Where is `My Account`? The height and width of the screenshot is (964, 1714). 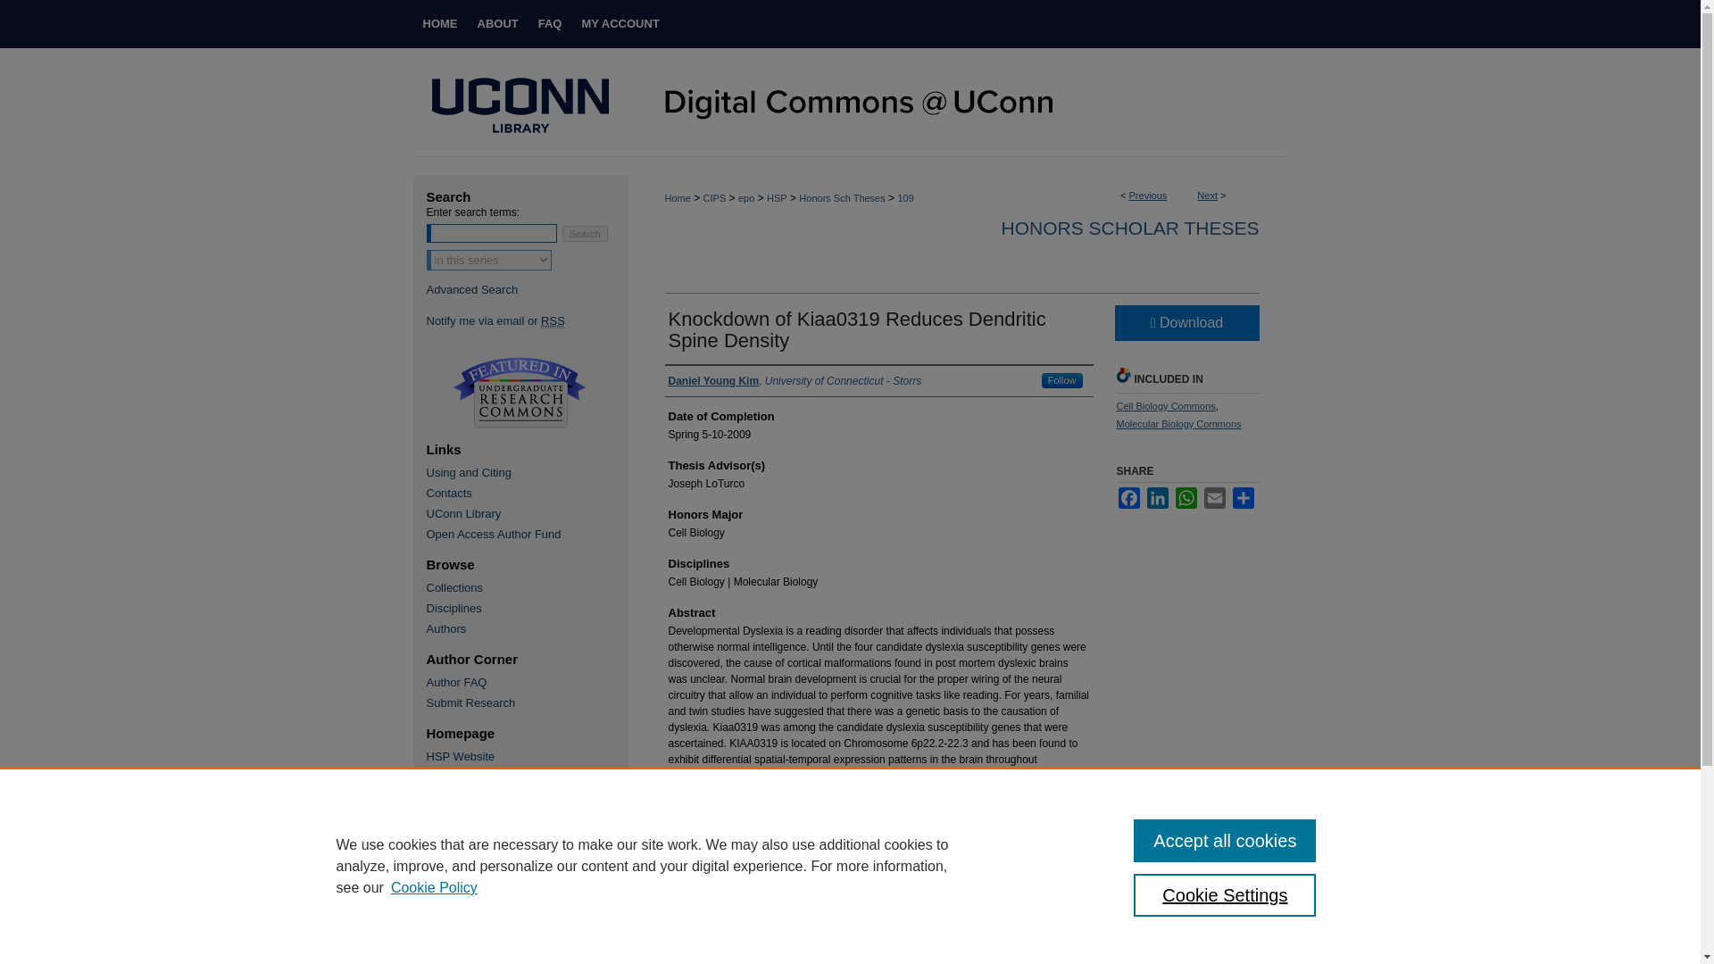 My Account is located at coordinates (620, 24).